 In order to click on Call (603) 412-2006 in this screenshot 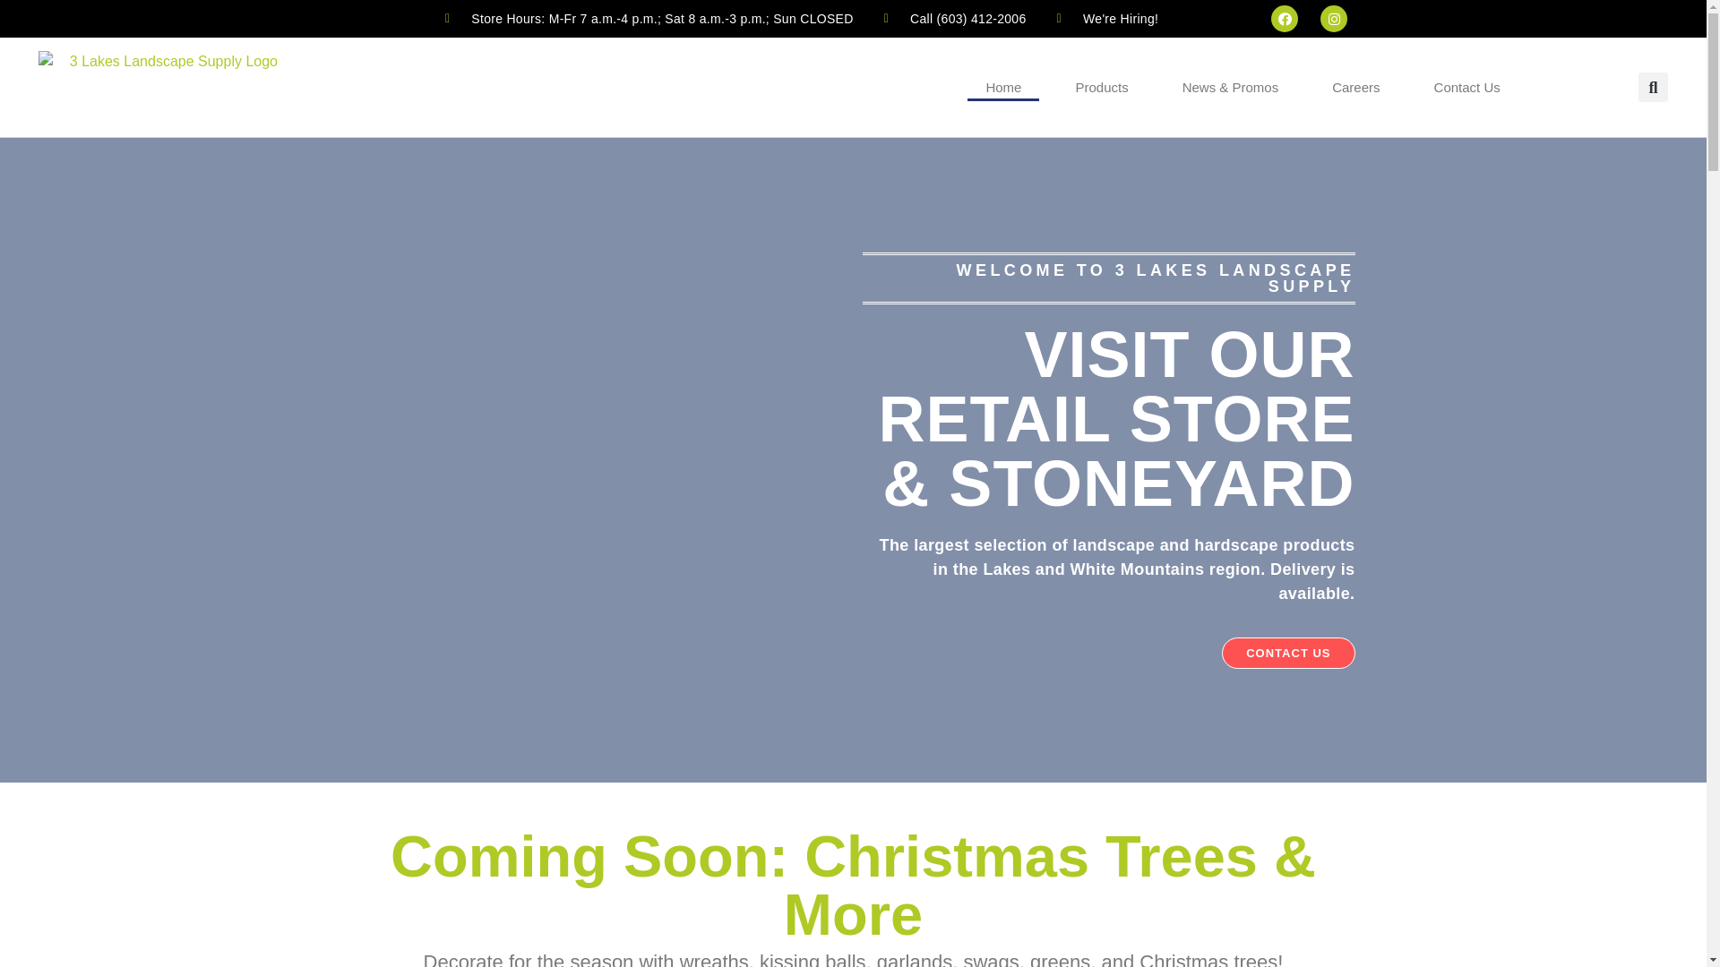, I will do `click(953, 18)`.